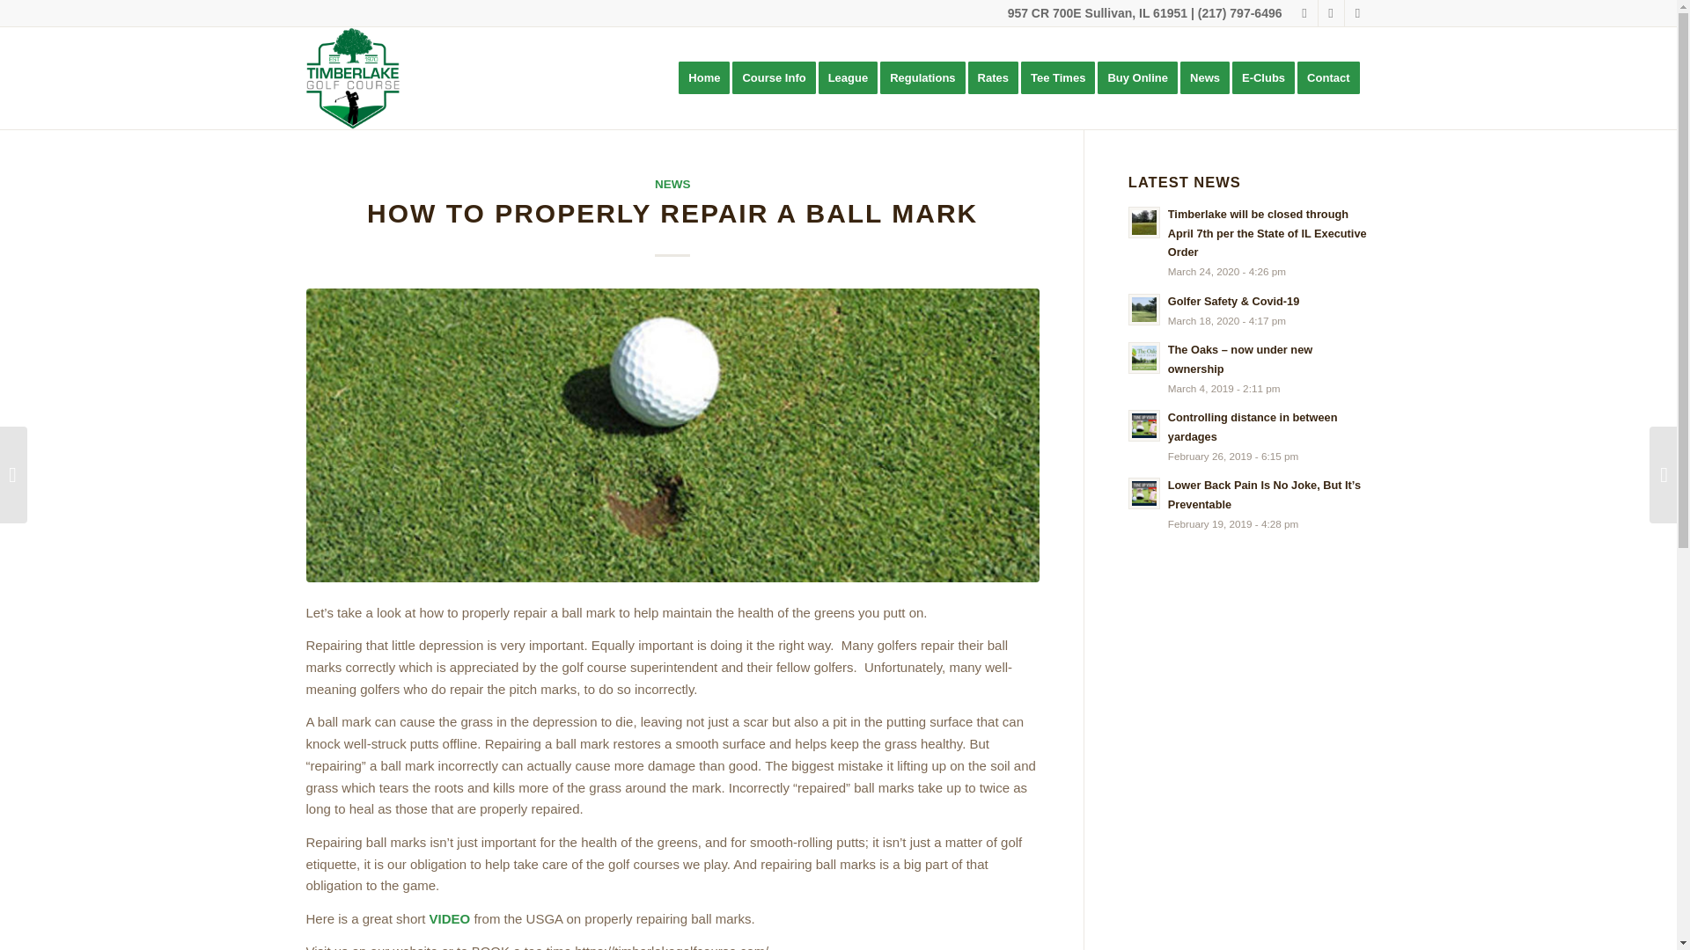 This screenshot has height=950, width=1690. I want to click on Mod1, so click(353, 77).